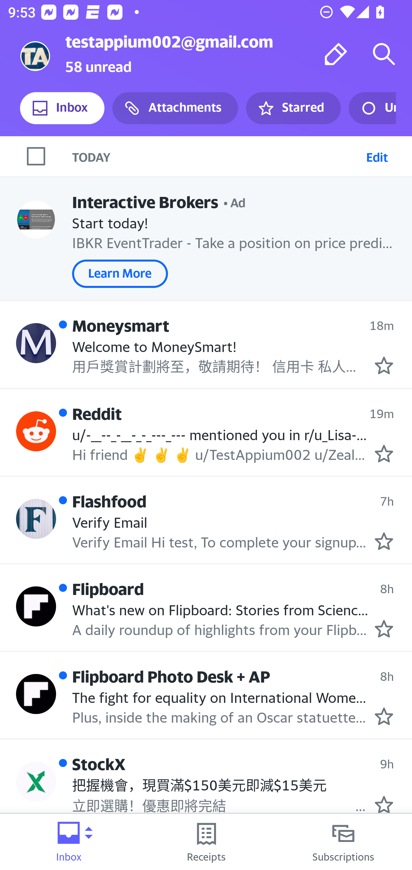 Image resolution: width=412 pixels, height=870 pixels. What do you see at coordinates (384, 805) in the screenshot?
I see `Mark as starred.` at bounding box center [384, 805].